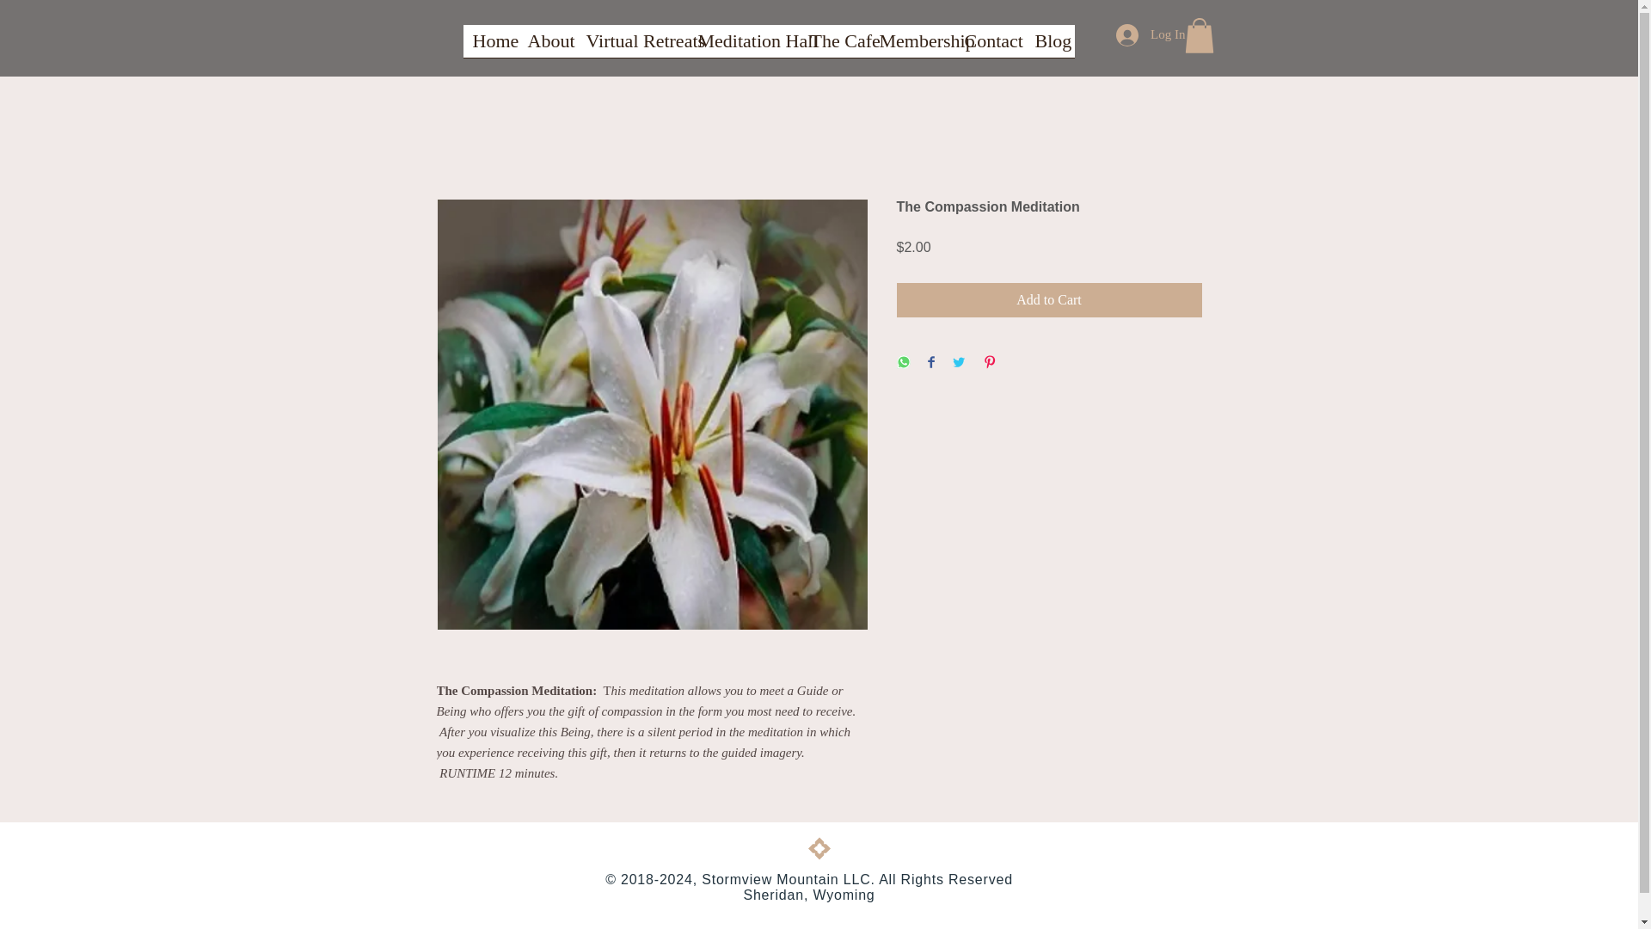 This screenshot has width=1651, height=929. I want to click on Blog, so click(1049, 46).